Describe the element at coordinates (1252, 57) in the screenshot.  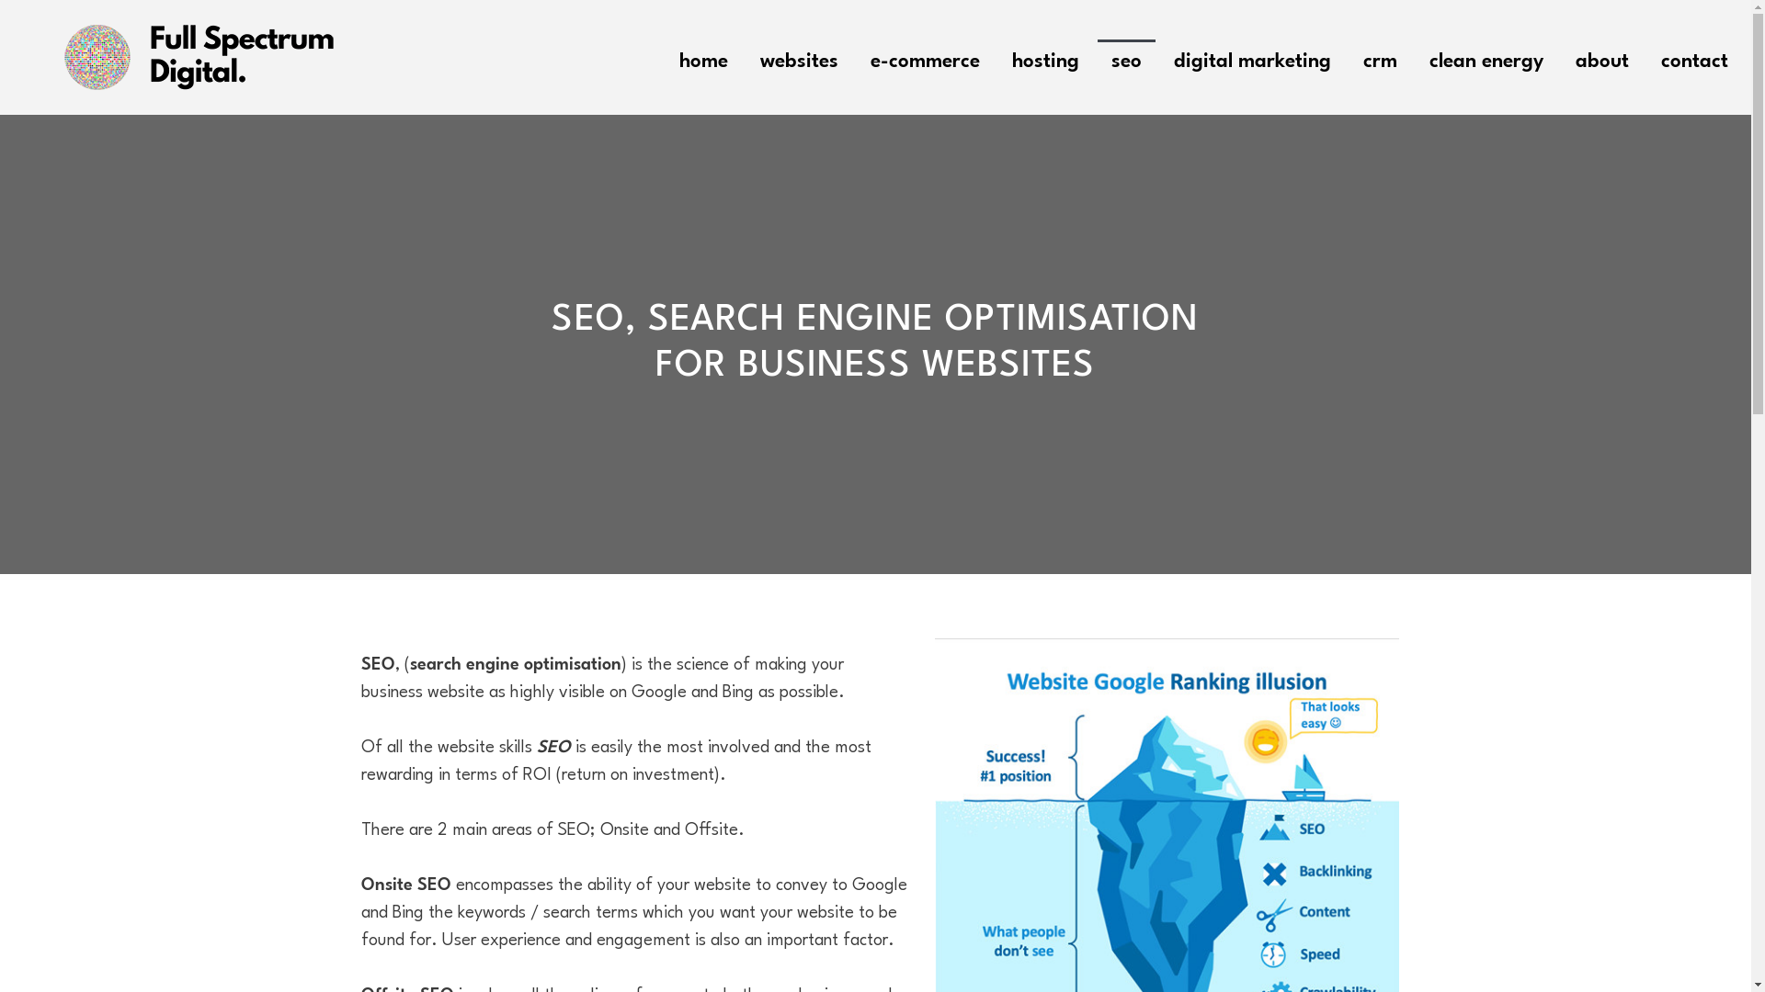
I see `digital marketing` at that location.